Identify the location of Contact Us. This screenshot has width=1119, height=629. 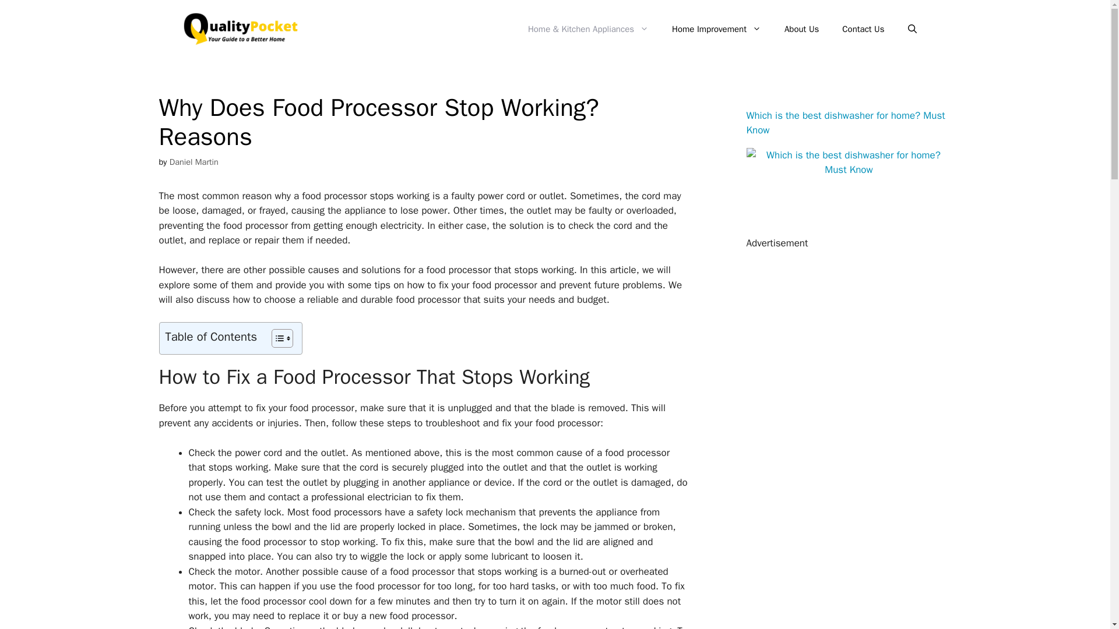
(863, 29).